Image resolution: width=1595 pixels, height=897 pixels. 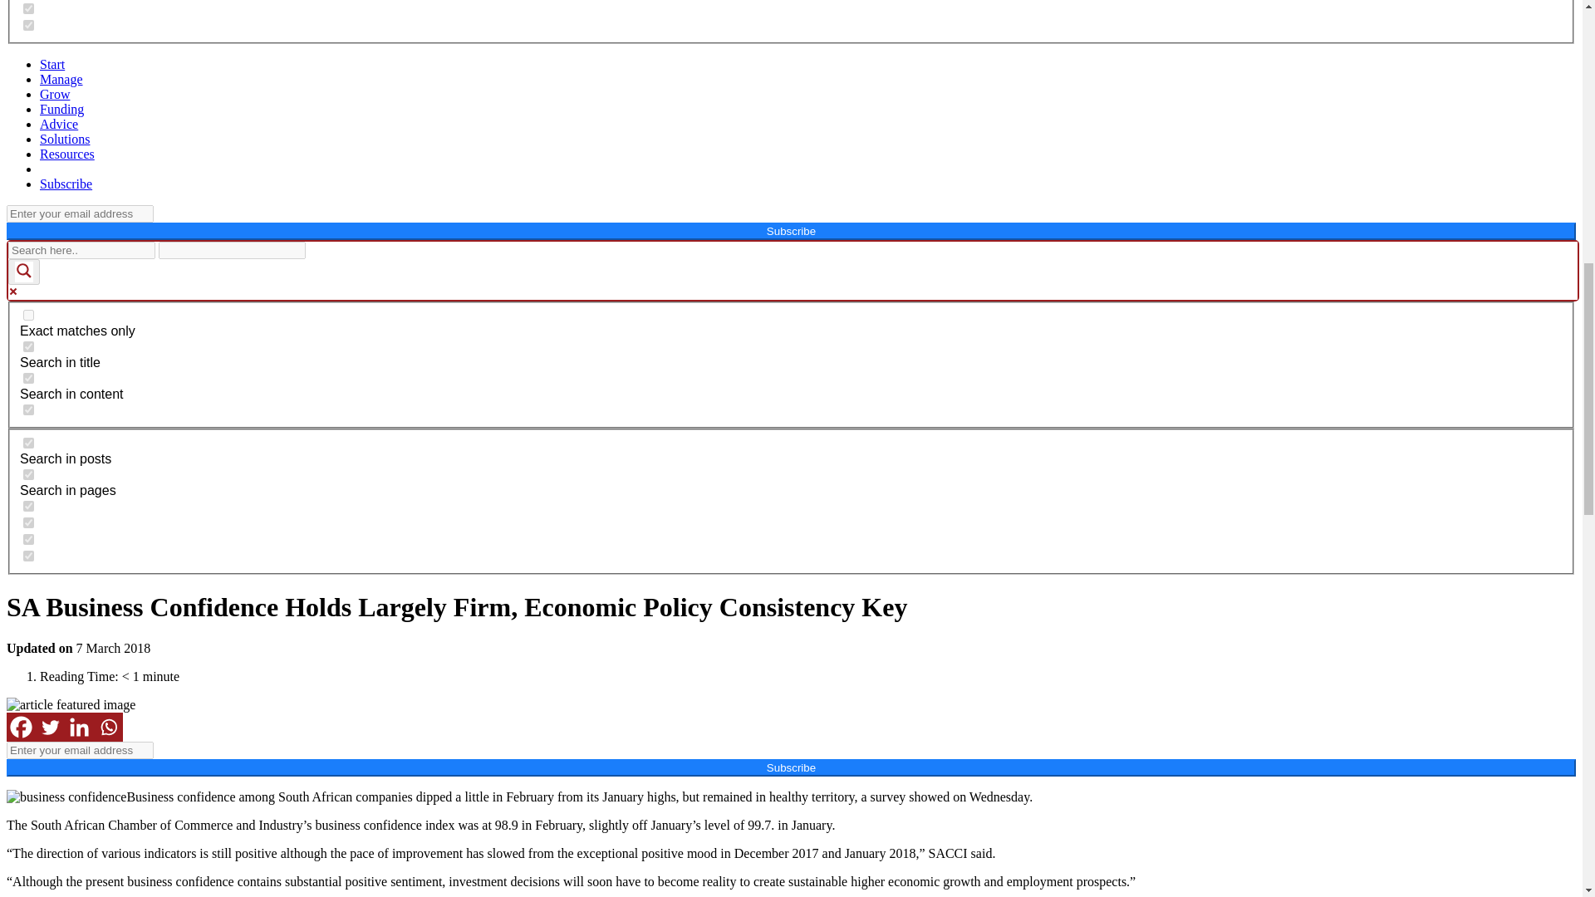 I want to click on Linkedin, so click(x=80, y=727).